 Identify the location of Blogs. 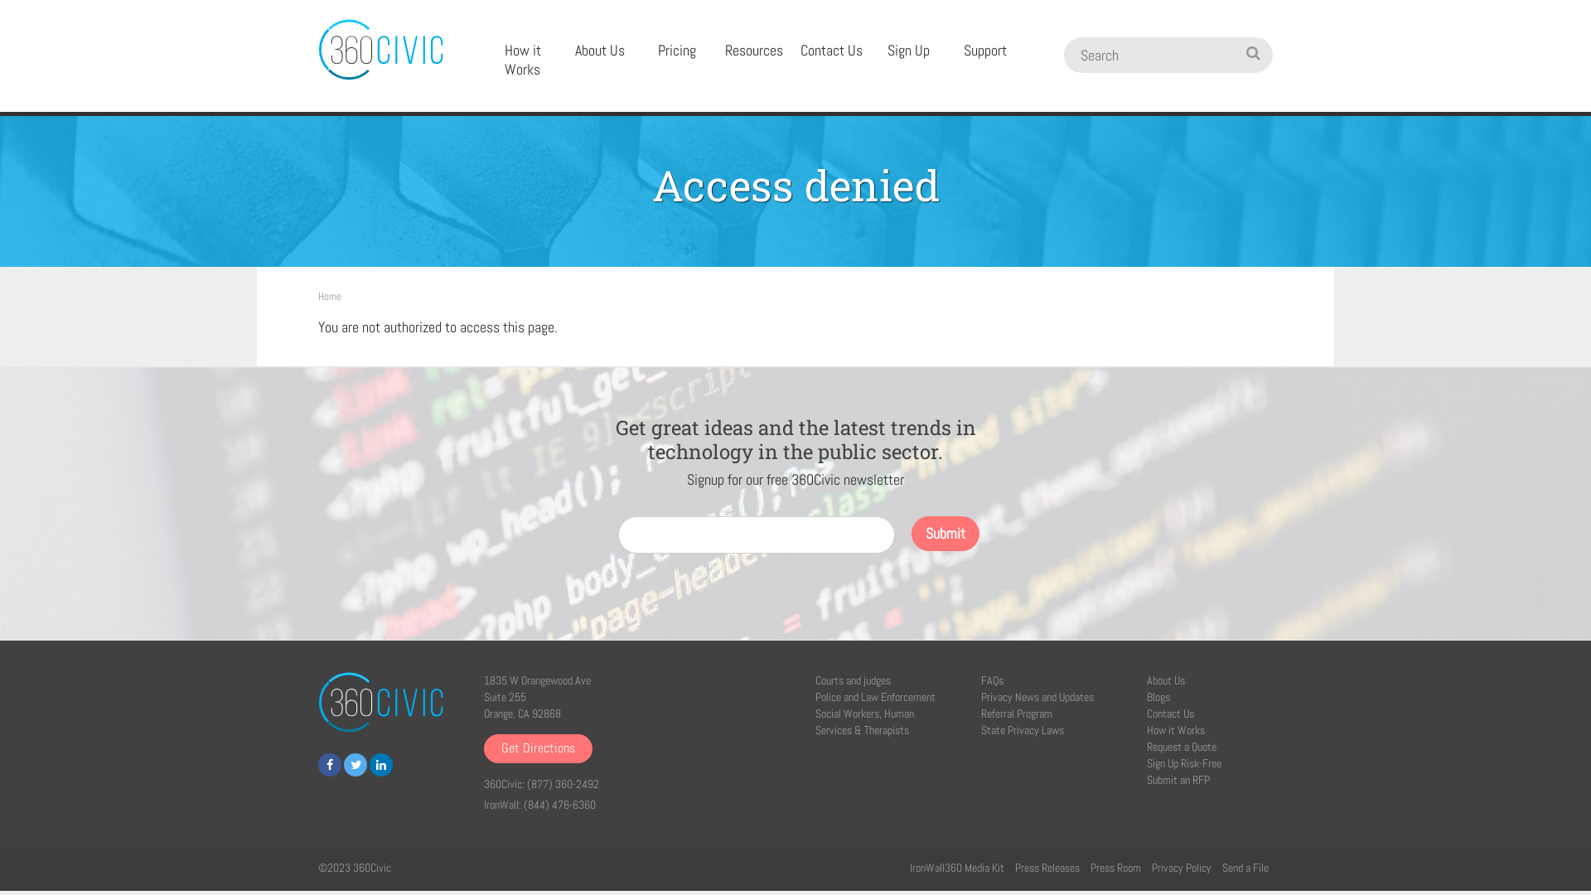
(1158, 697).